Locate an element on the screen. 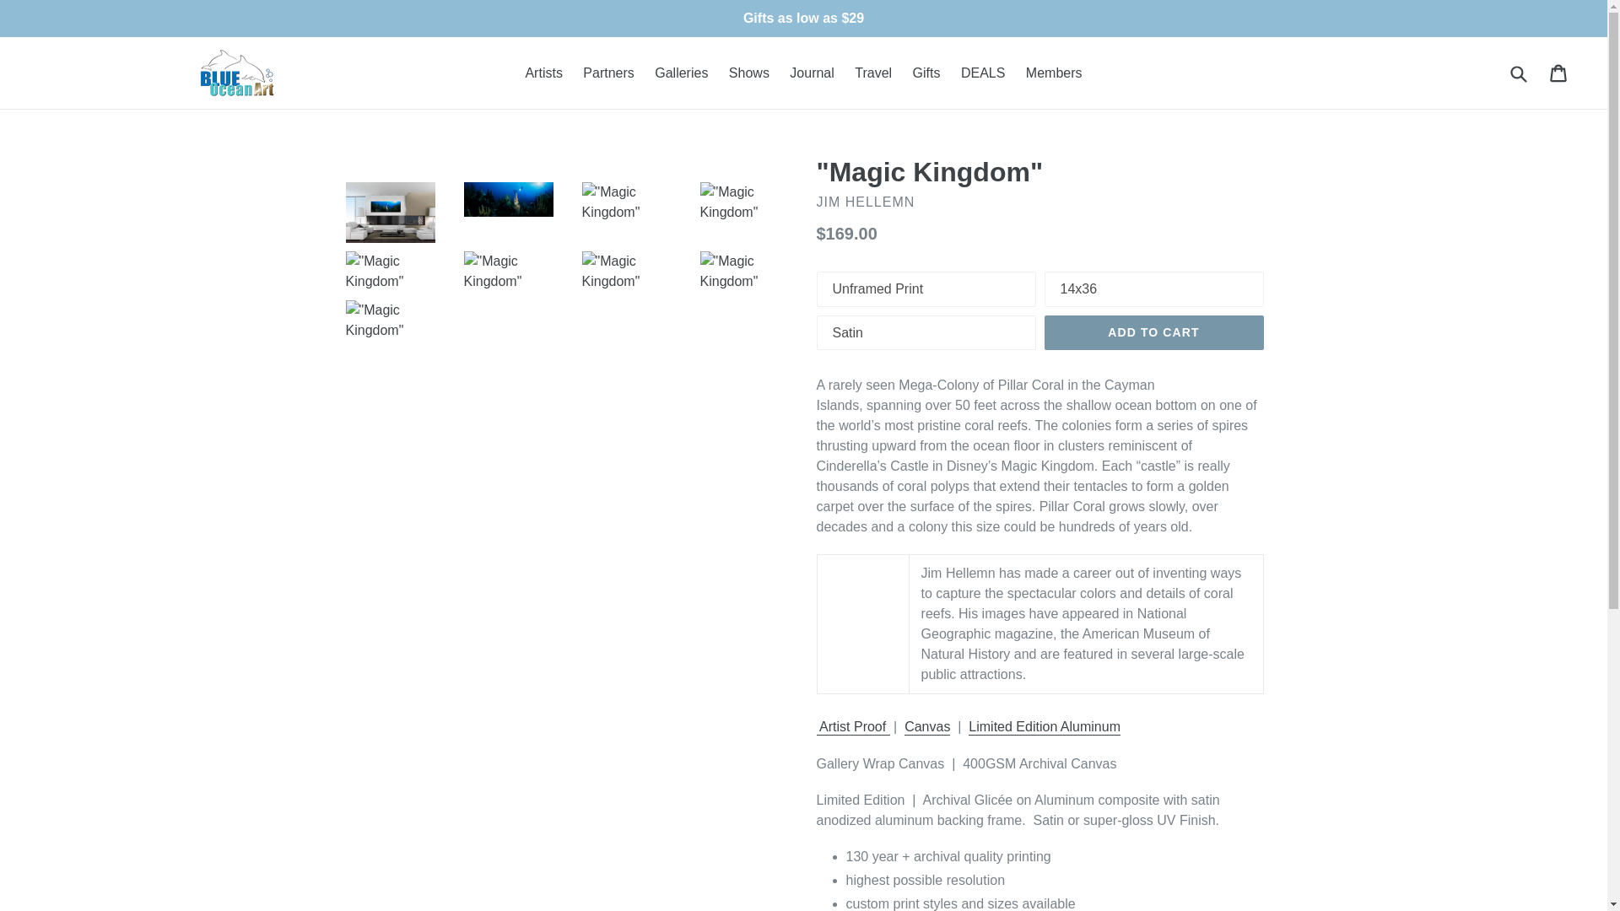 This screenshot has height=911, width=1620. Members is located at coordinates (607, 73).